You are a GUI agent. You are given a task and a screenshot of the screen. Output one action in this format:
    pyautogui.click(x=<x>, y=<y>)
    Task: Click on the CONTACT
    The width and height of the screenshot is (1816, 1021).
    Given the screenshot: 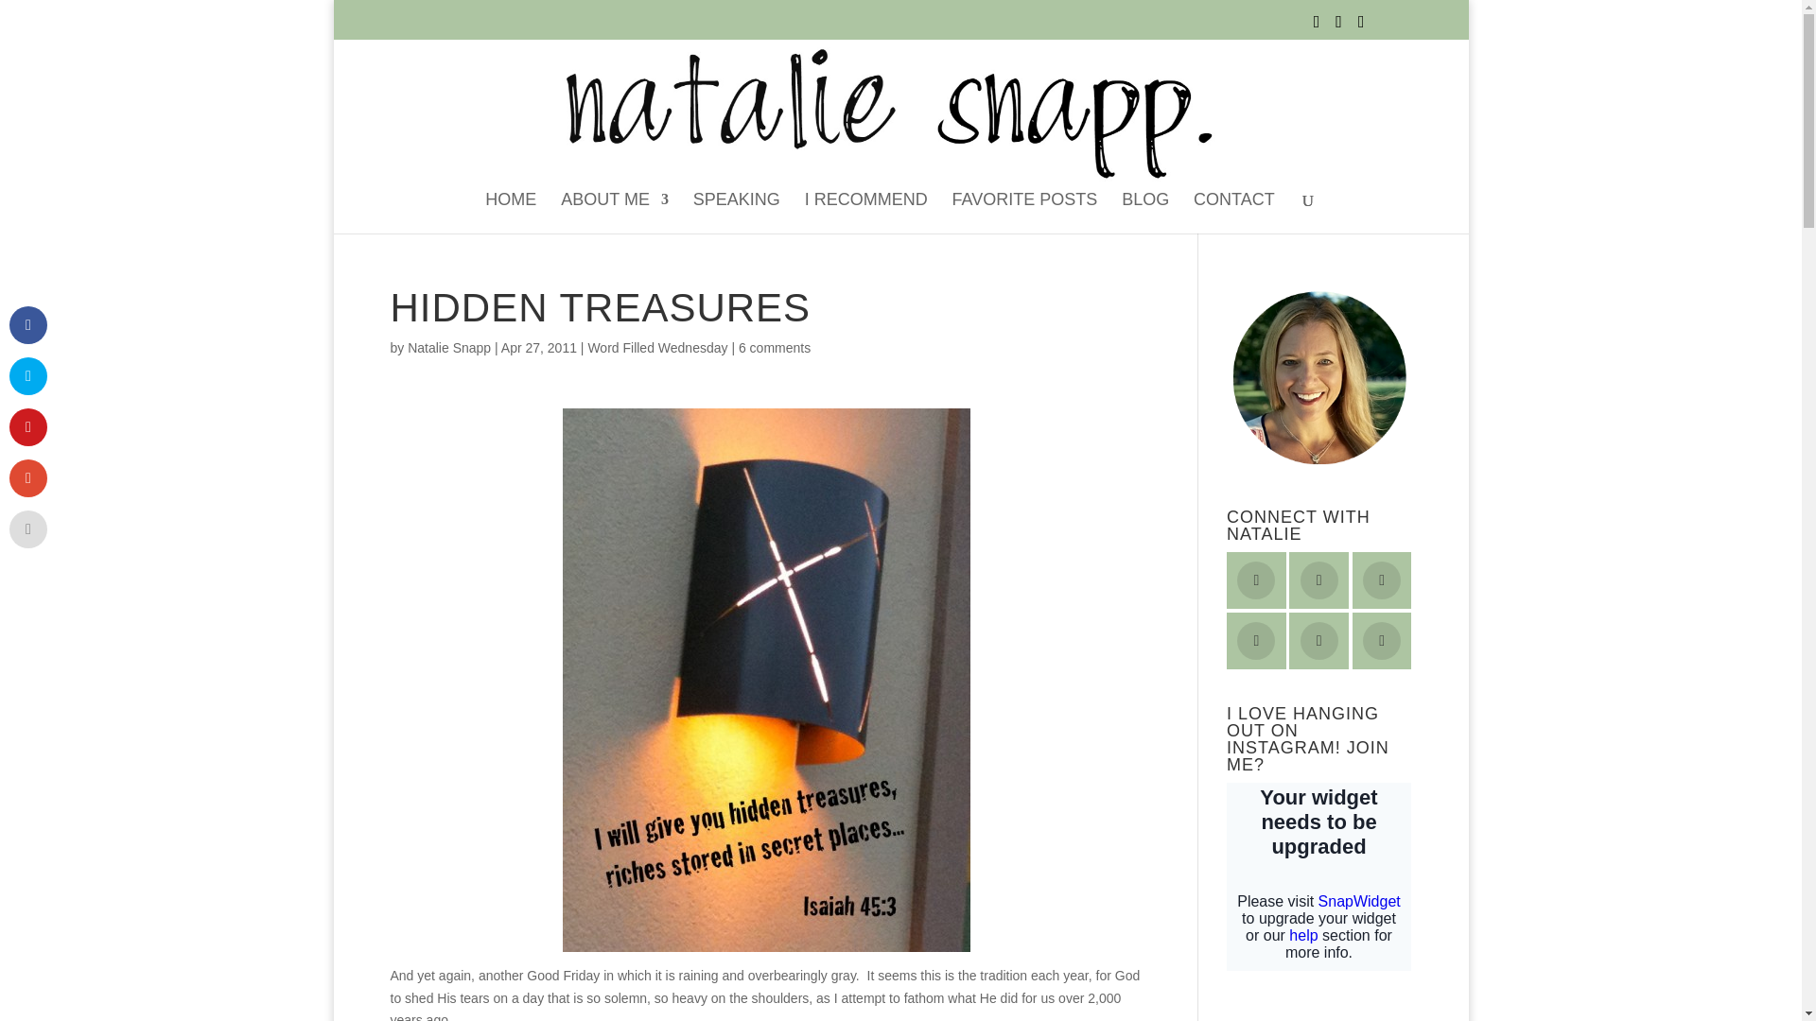 What is the action you would take?
    pyautogui.click(x=1233, y=214)
    